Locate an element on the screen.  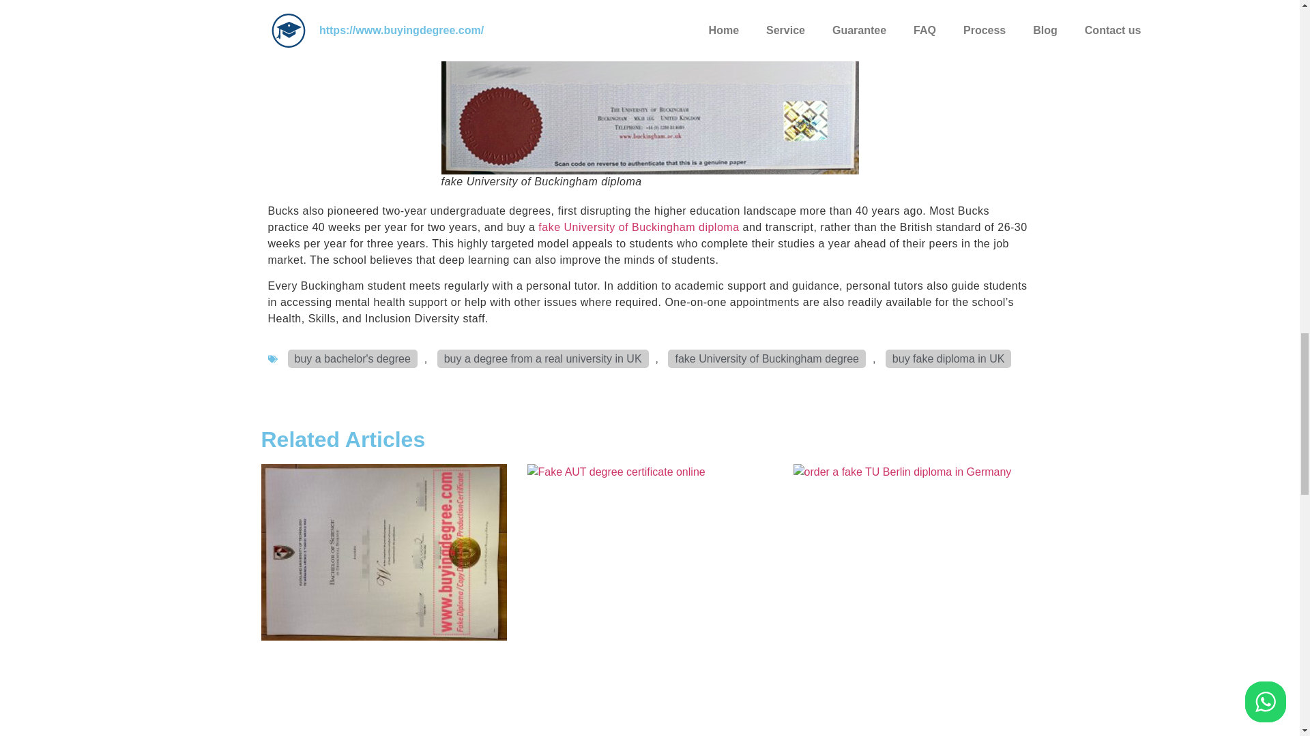
buy a degree from a real university in UK is located at coordinates (543, 358).